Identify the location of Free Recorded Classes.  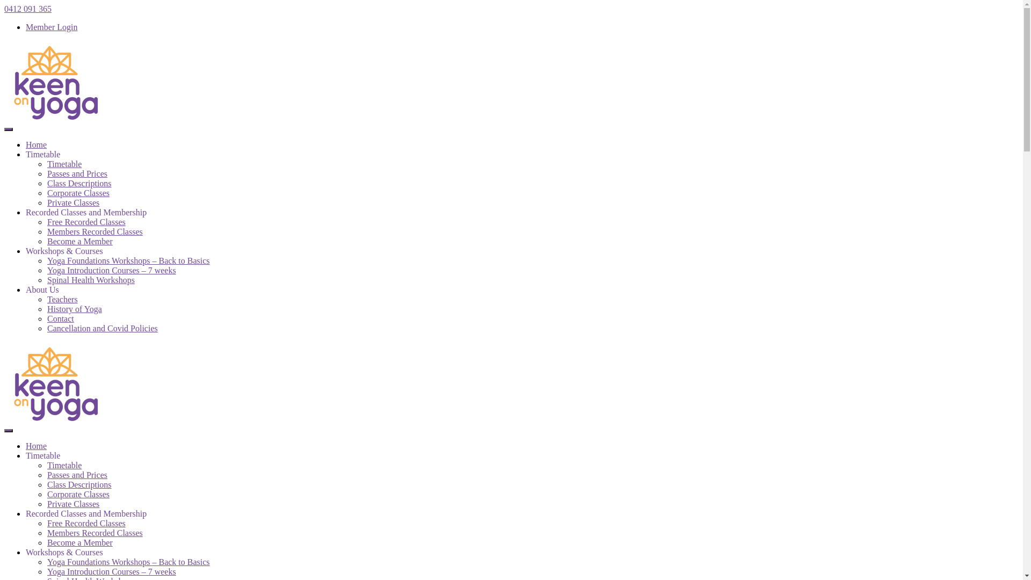
(86, 523).